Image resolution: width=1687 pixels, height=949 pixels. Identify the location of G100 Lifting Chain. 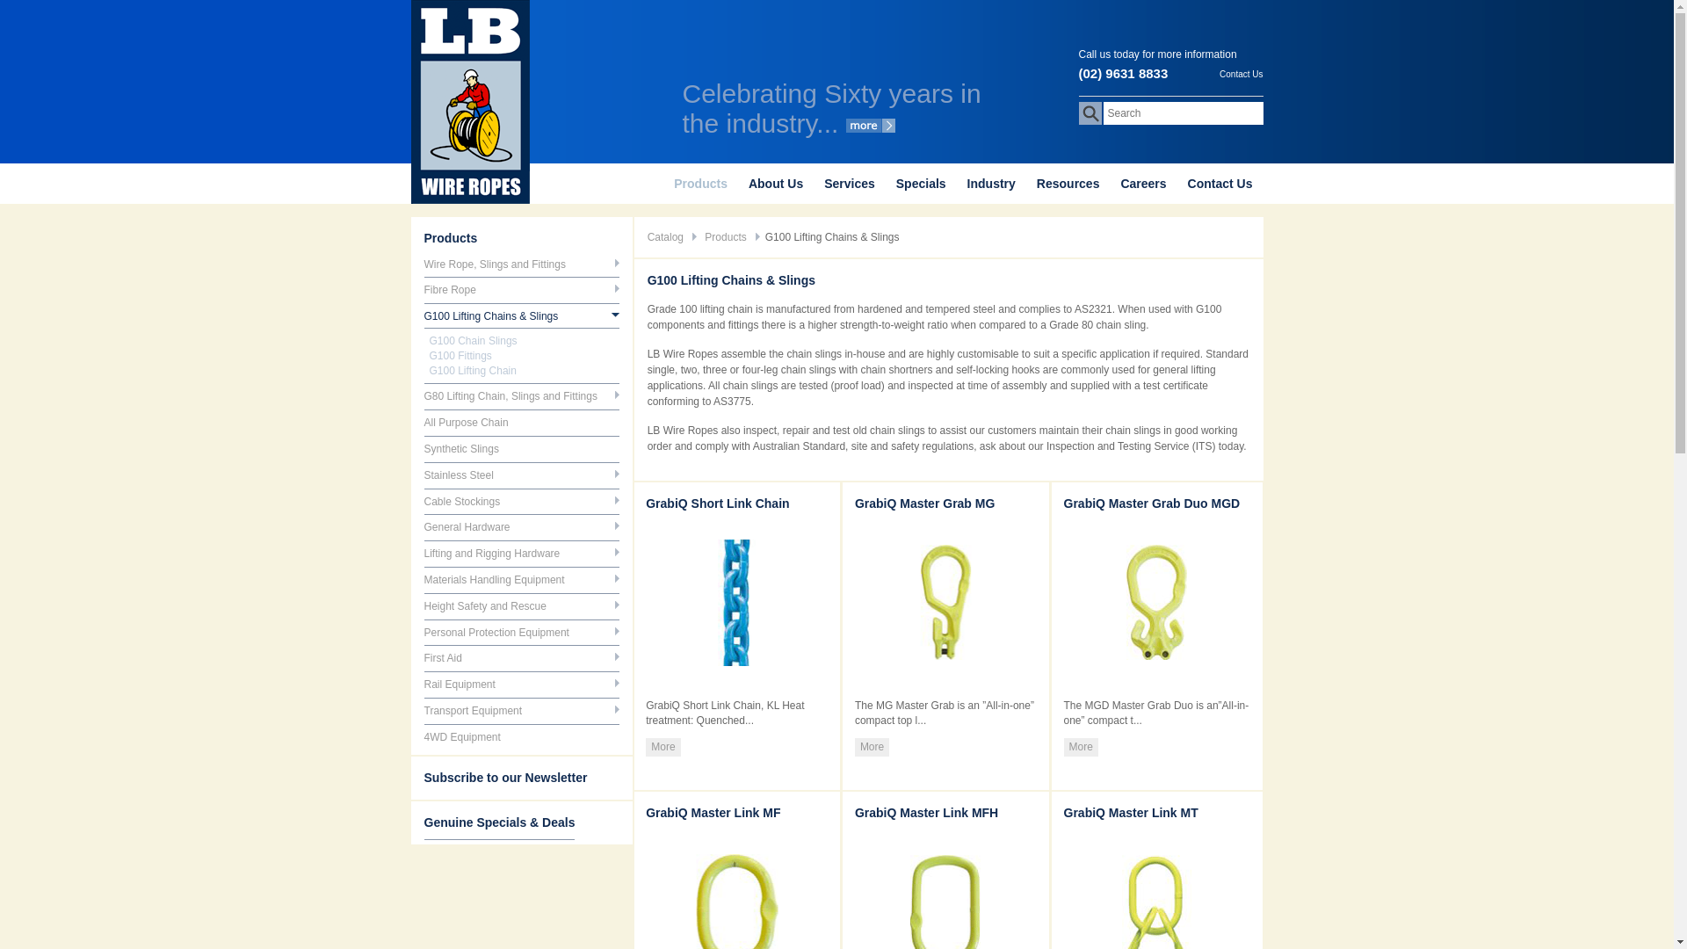
(473, 371).